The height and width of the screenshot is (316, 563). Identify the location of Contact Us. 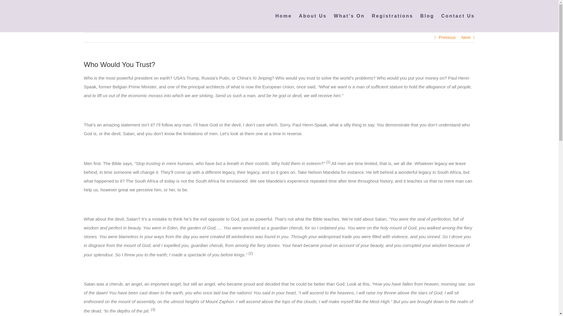
(458, 16).